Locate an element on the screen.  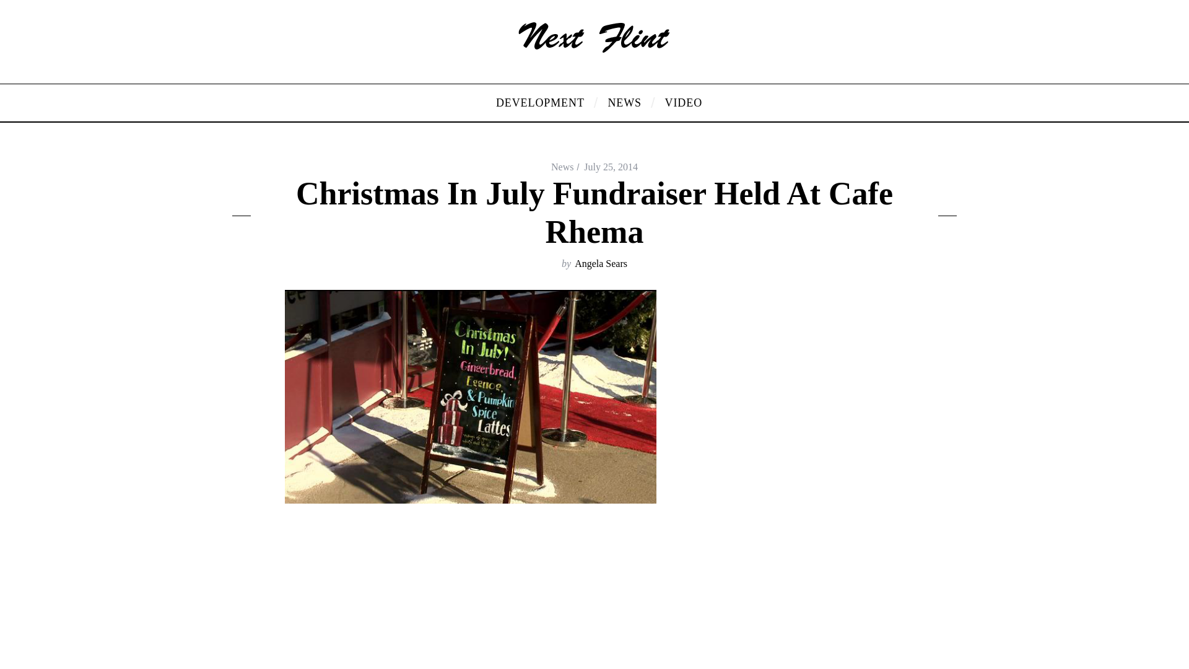
NEWS is located at coordinates (626, 103).